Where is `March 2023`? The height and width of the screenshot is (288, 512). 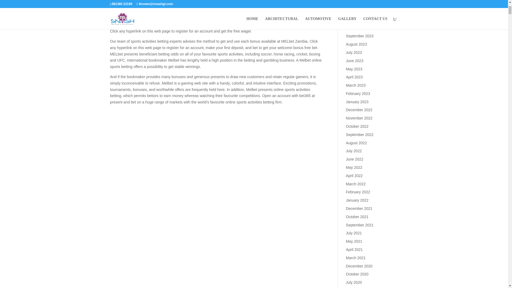 March 2023 is located at coordinates (356, 85).